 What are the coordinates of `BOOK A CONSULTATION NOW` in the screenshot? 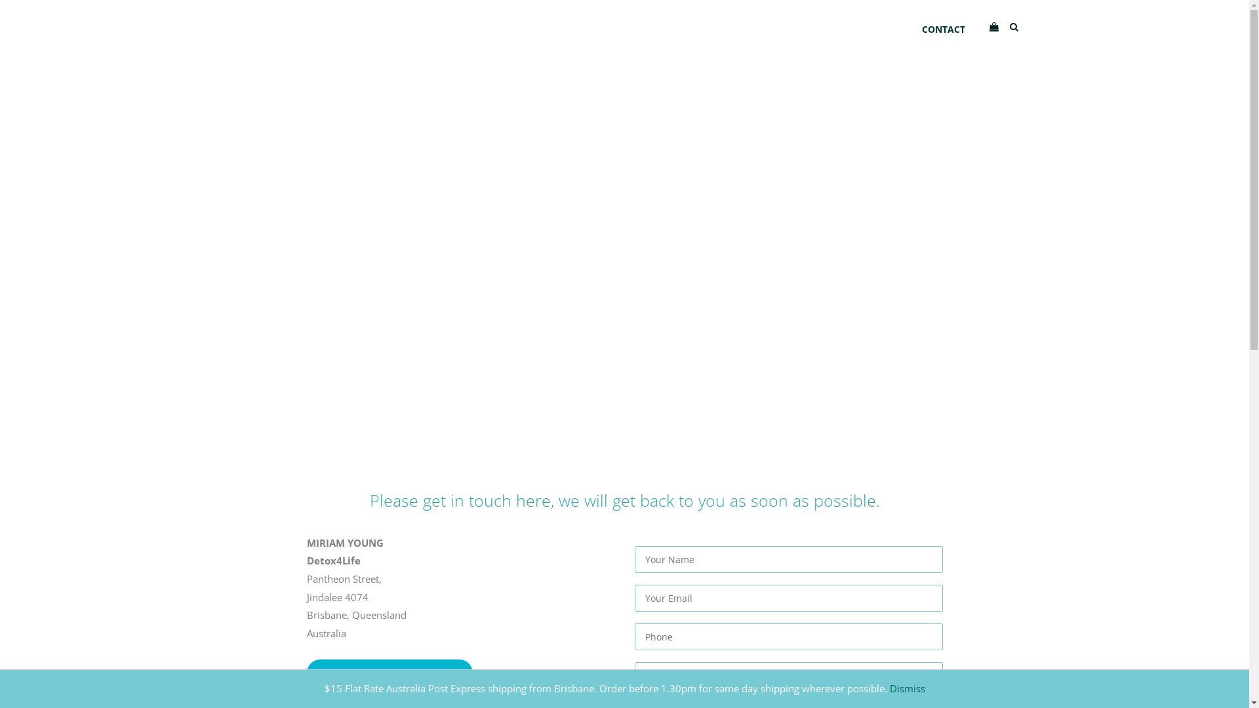 It's located at (390, 673).